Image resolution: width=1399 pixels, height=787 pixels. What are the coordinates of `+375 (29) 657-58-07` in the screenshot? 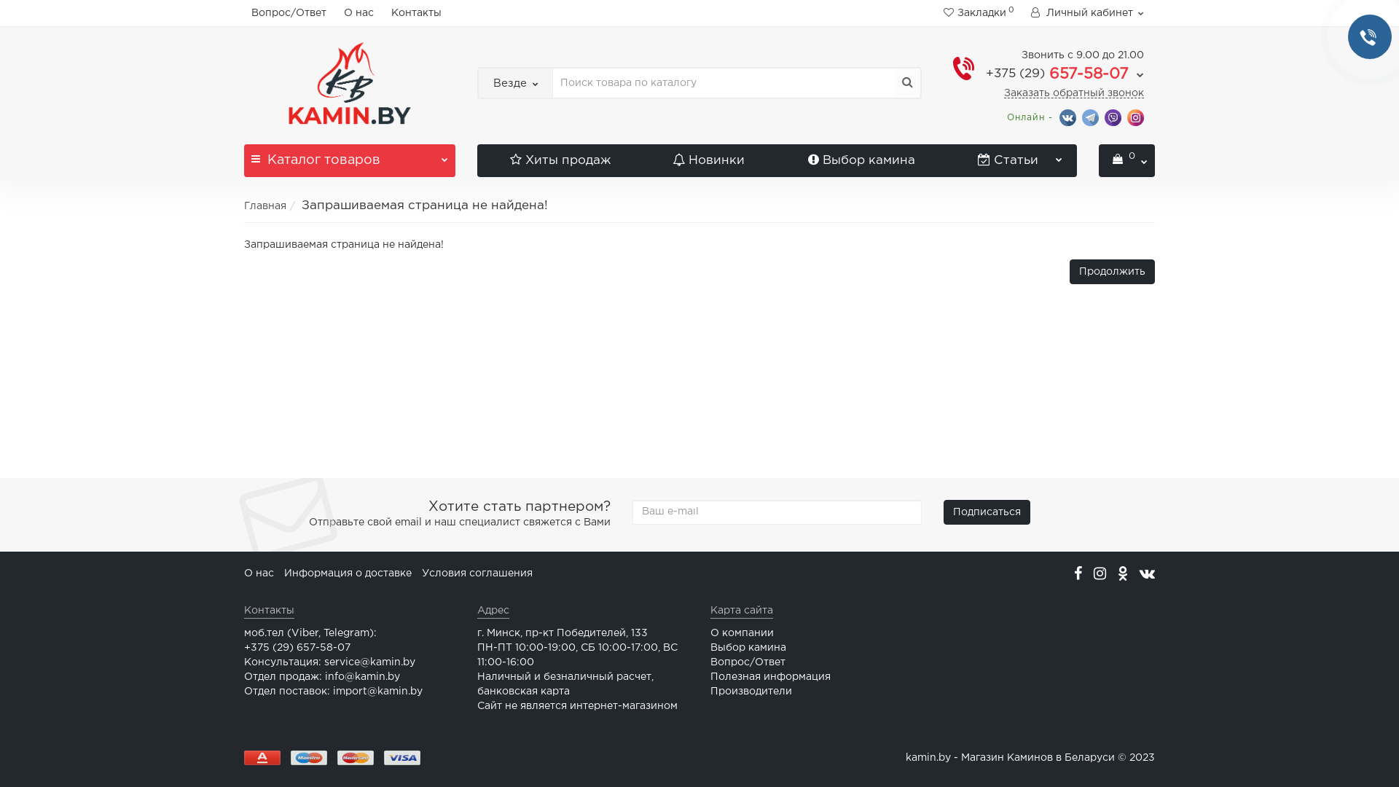 It's located at (1065, 74).